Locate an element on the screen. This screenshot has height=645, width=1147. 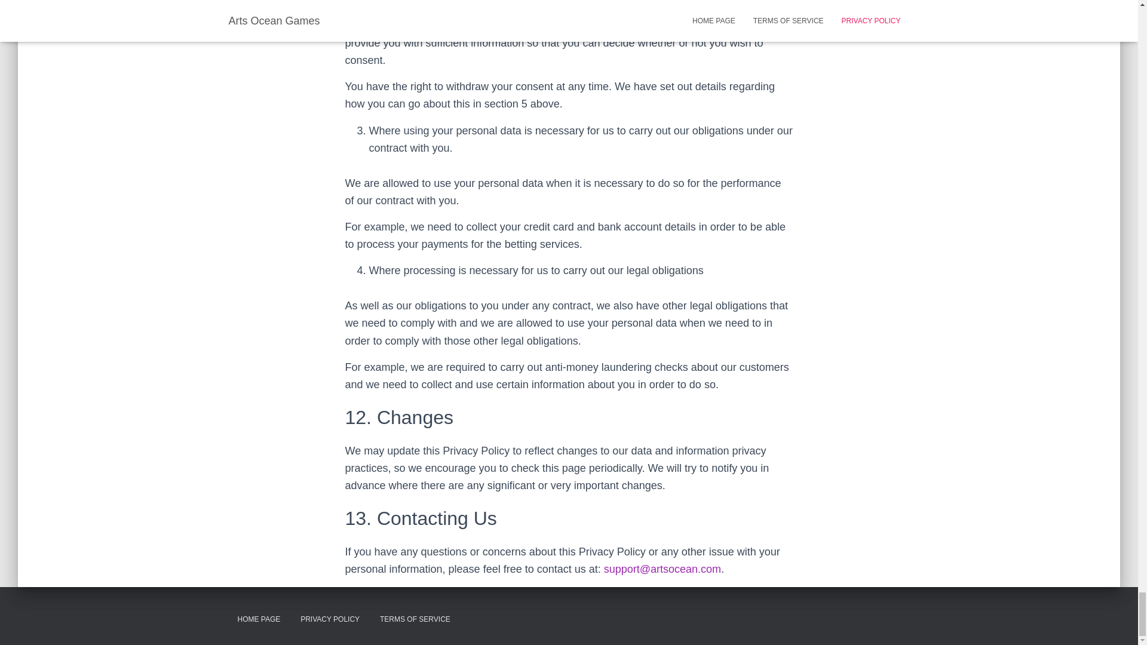
PRIVACY POLICY is located at coordinates (330, 619).